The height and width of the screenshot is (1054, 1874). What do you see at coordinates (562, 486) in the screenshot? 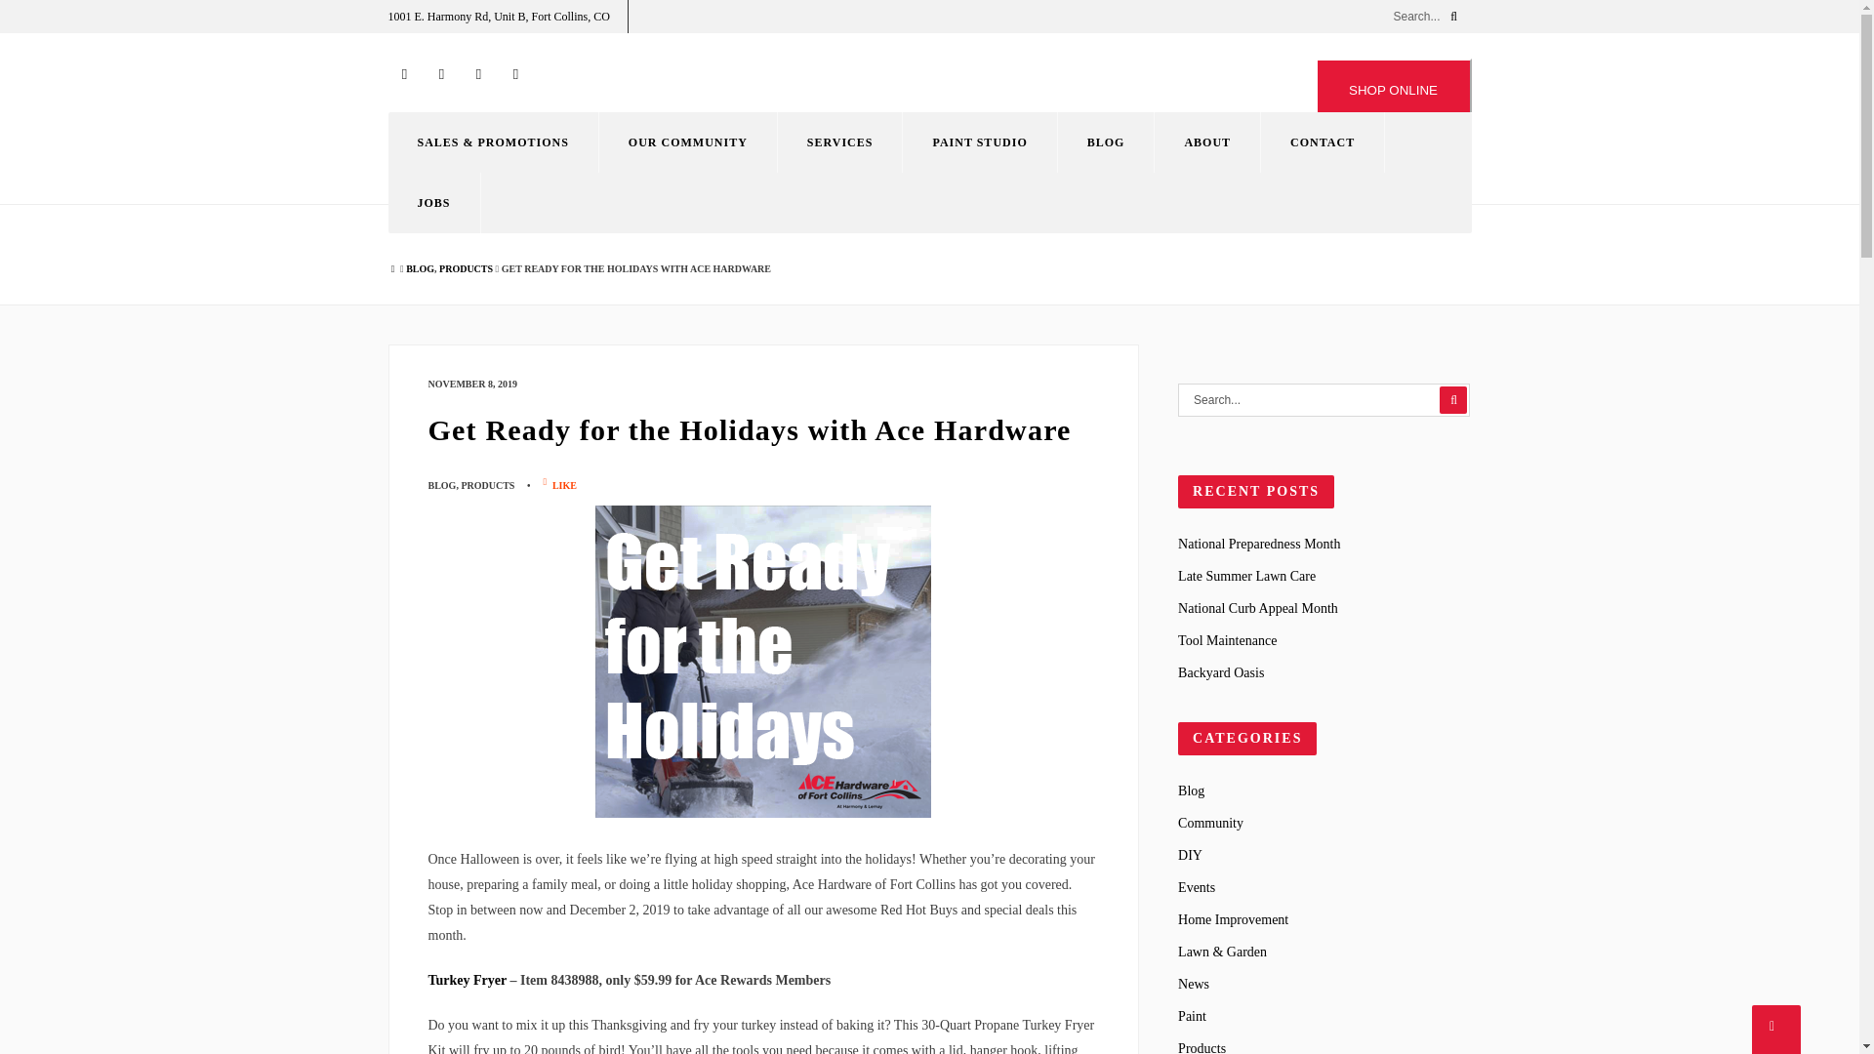
I see ` LIKE` at bounding box center [562, 486].